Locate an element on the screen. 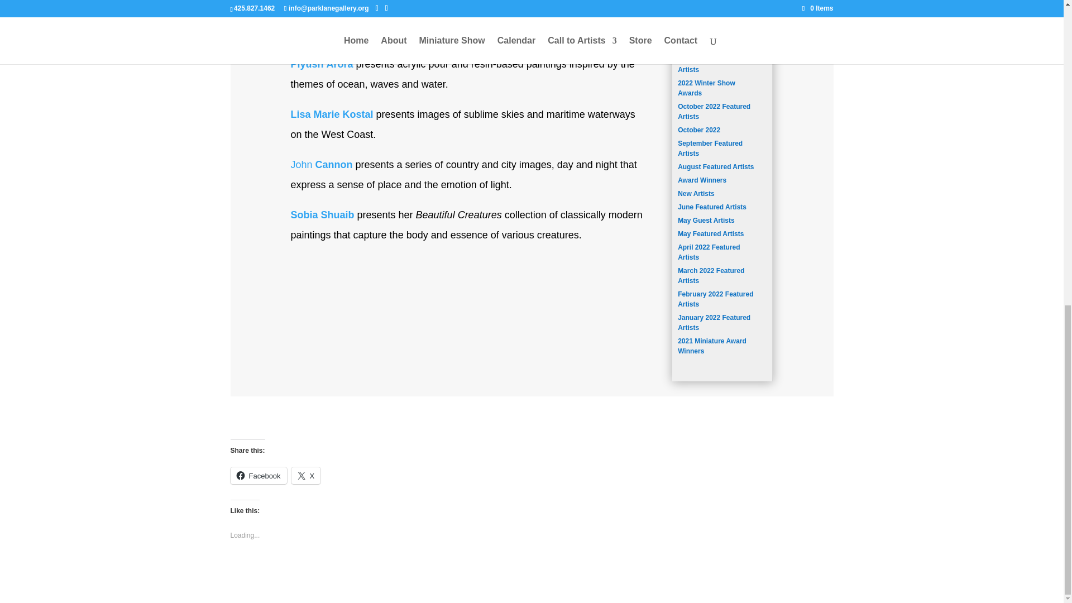 Image resolution: width=1072 pixels, height=603 pixels. October 2022 is located at coordinates (699, 130).